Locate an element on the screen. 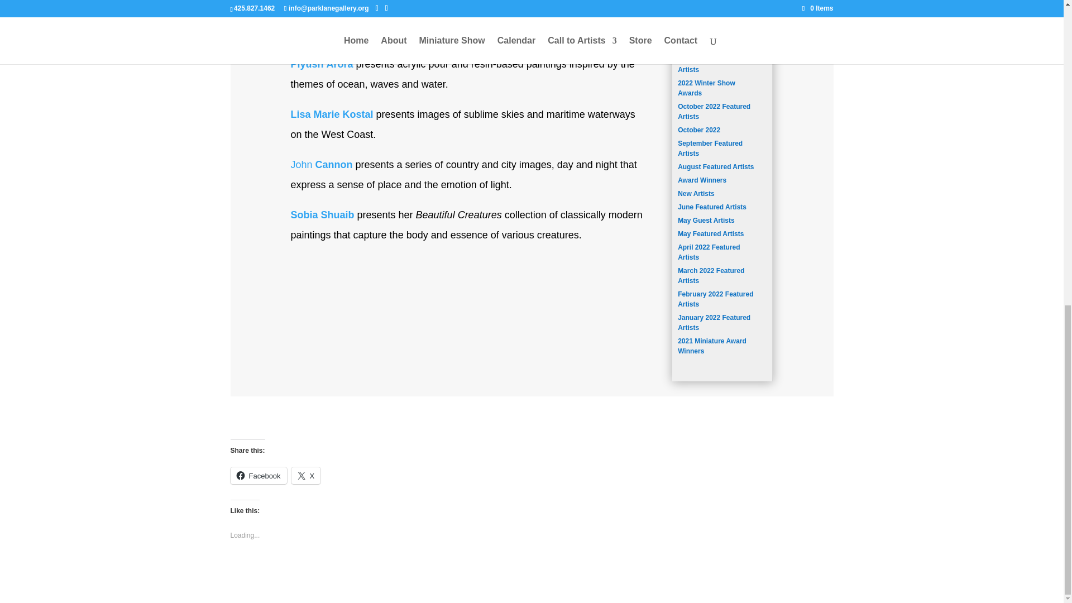 Image resolution: width=1072 pixels, height=603 pixels. October 2022 is located at coordinates (699, 130).